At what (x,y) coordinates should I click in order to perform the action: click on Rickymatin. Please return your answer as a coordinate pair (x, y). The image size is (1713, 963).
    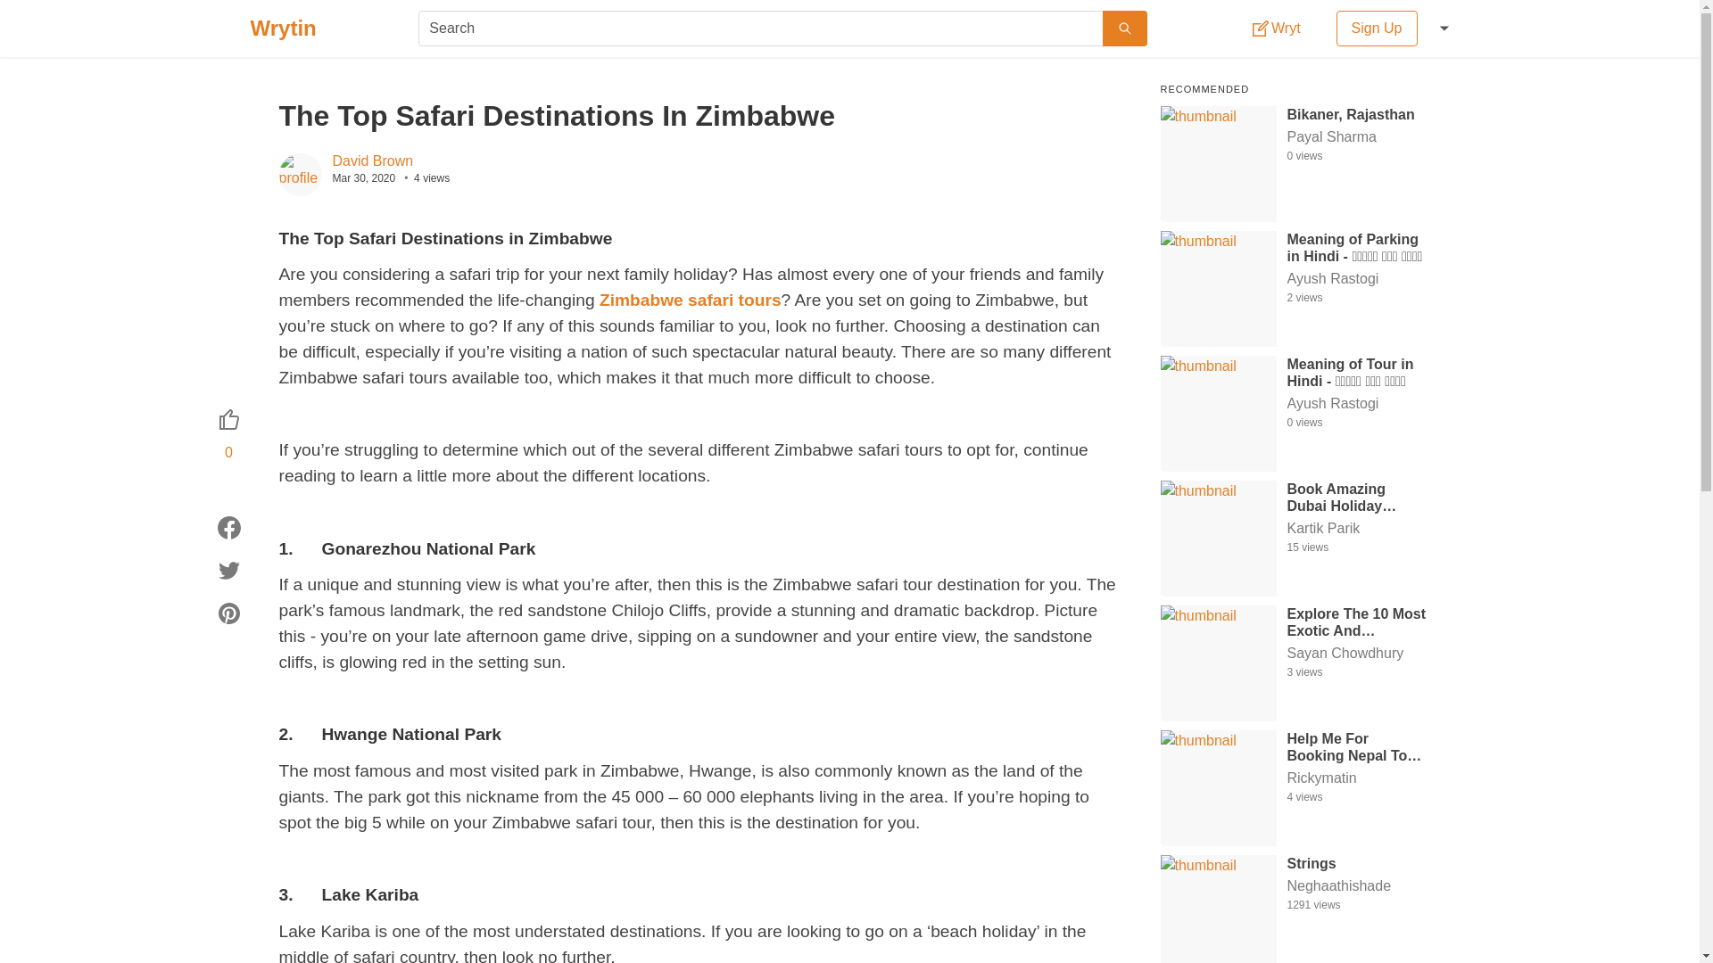
    Looking at the image, I should click on (1356, 778).